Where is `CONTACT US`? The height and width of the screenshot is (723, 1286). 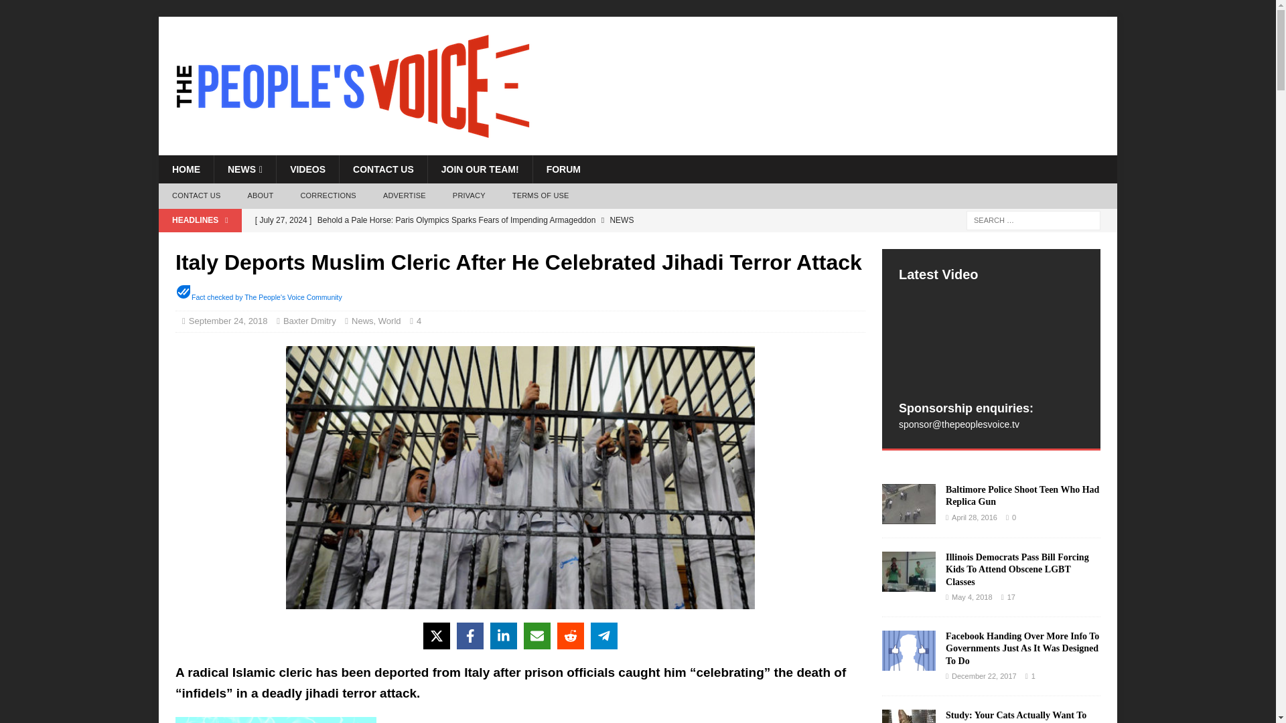 CONTACT US is located at coordinates (383, 169).